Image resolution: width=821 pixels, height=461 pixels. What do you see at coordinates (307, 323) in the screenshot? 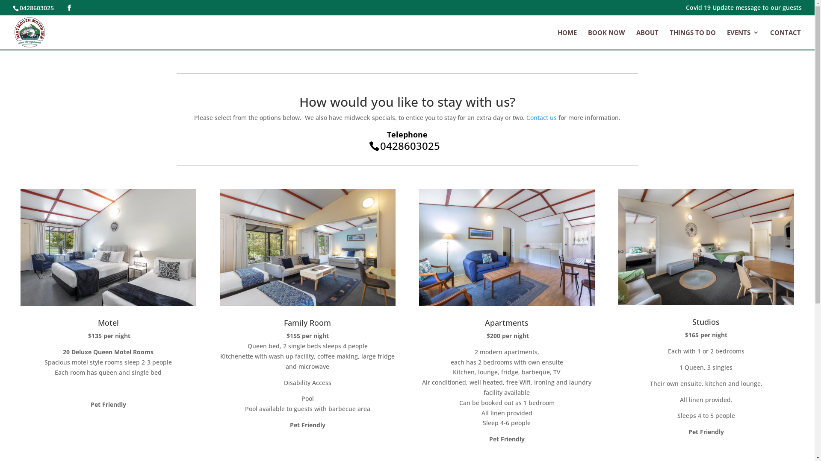
I see `Family Room` at bounding box center [307, 323].